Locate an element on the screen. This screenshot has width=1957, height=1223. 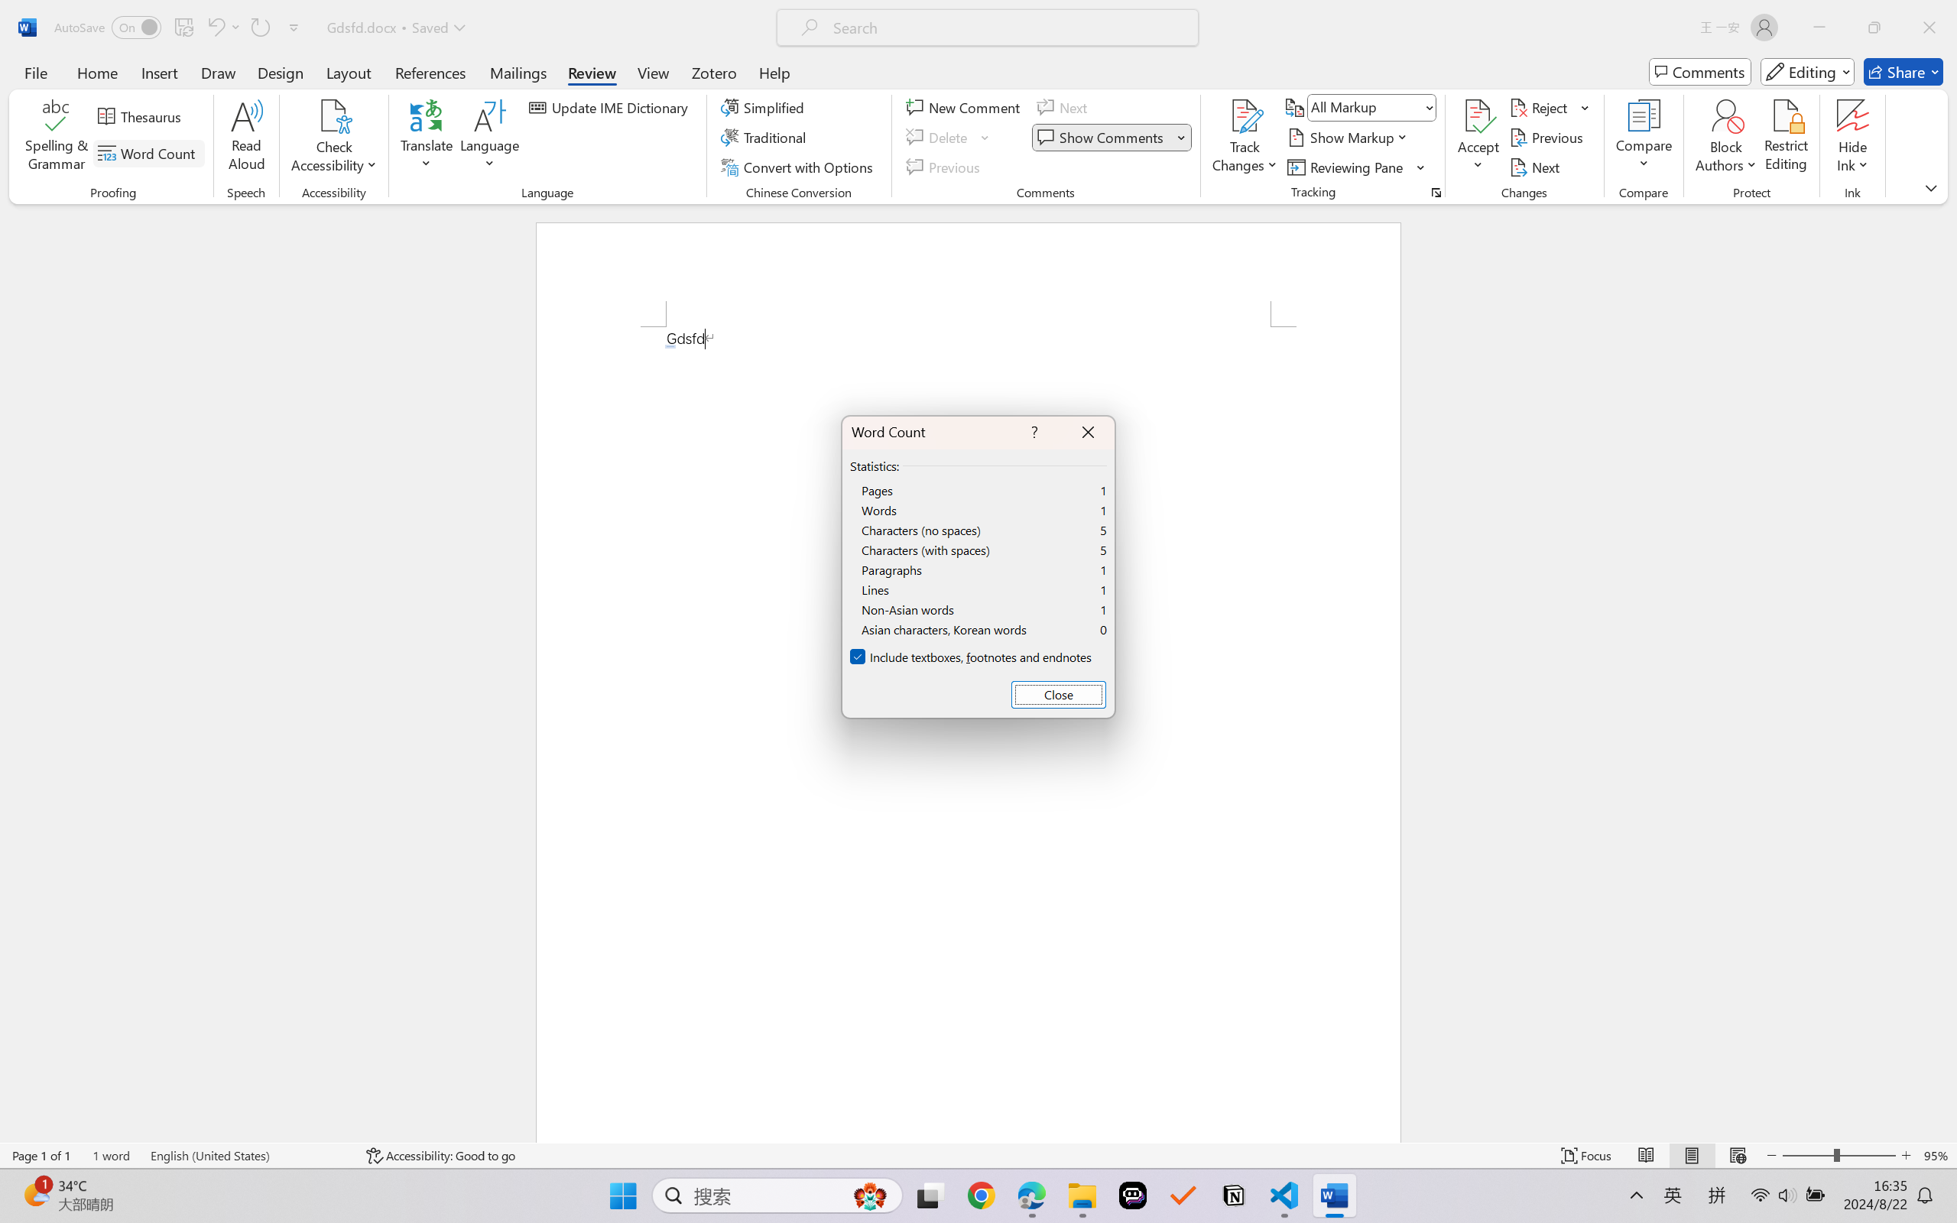
Translate is located at coordinates (427, 138).